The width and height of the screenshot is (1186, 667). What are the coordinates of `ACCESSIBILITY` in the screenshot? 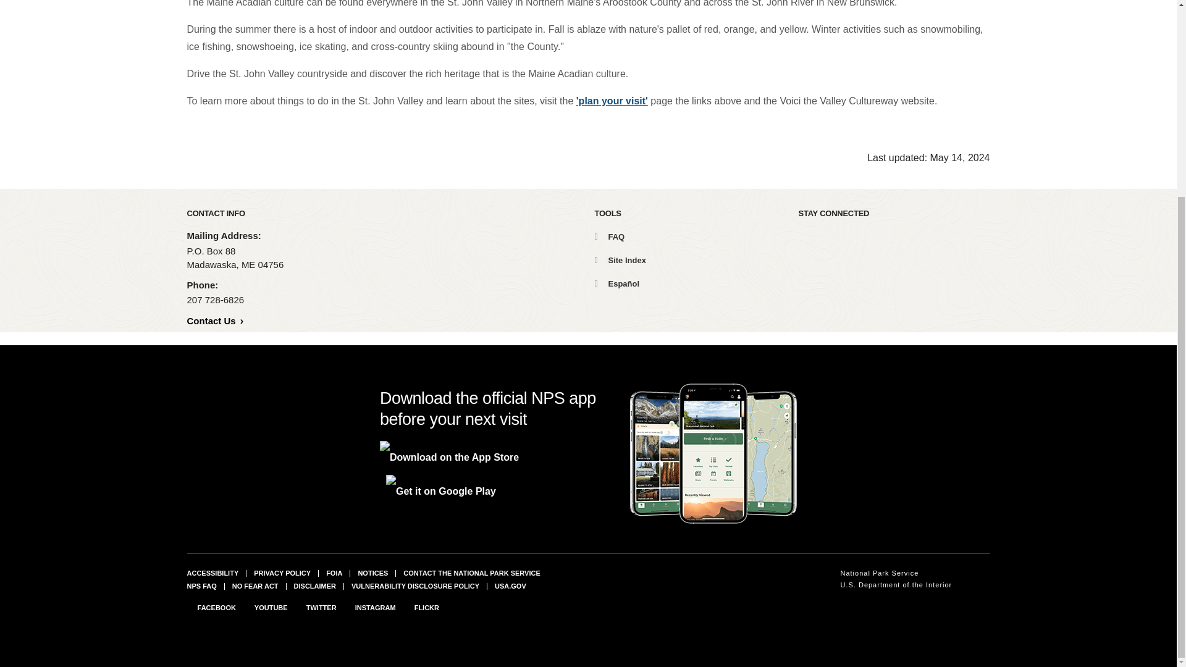 It's located at (212, 573).